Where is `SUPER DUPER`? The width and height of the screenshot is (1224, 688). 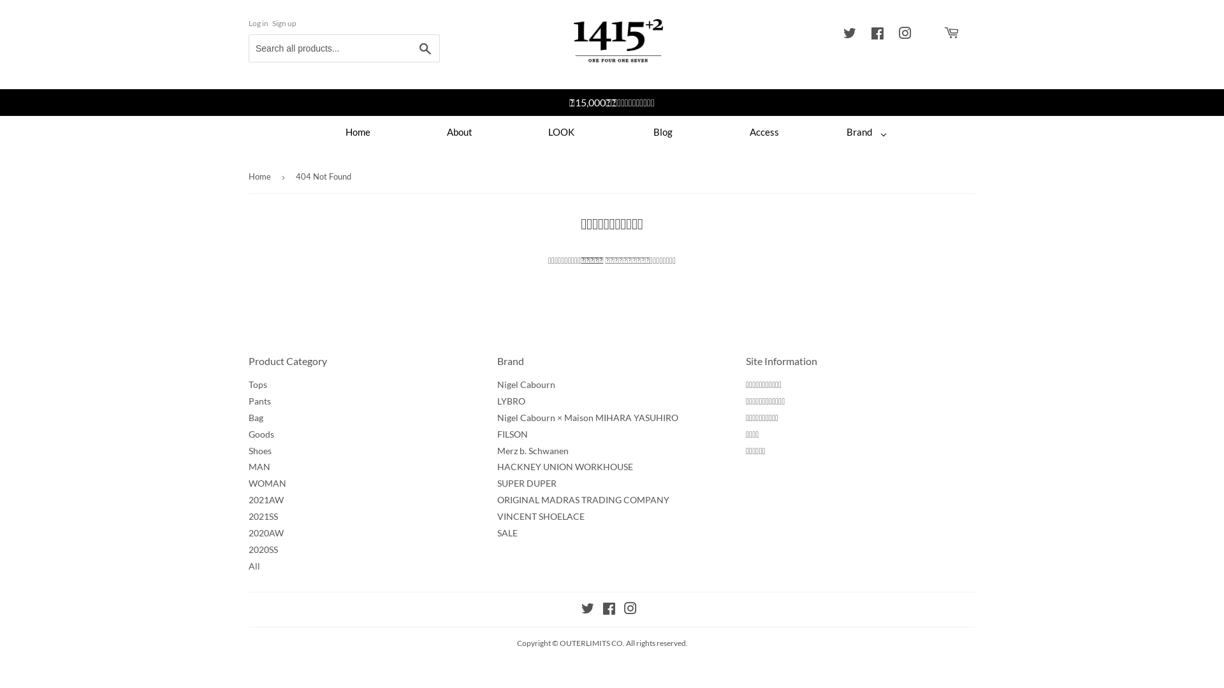 SUPER DUPER is located at coordinates (527, 483).